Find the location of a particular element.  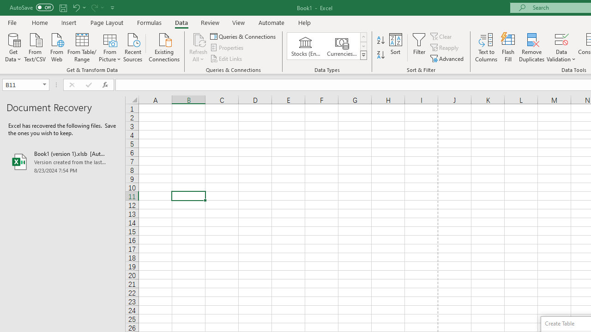

Sort... is located at coordinates (395, 47).